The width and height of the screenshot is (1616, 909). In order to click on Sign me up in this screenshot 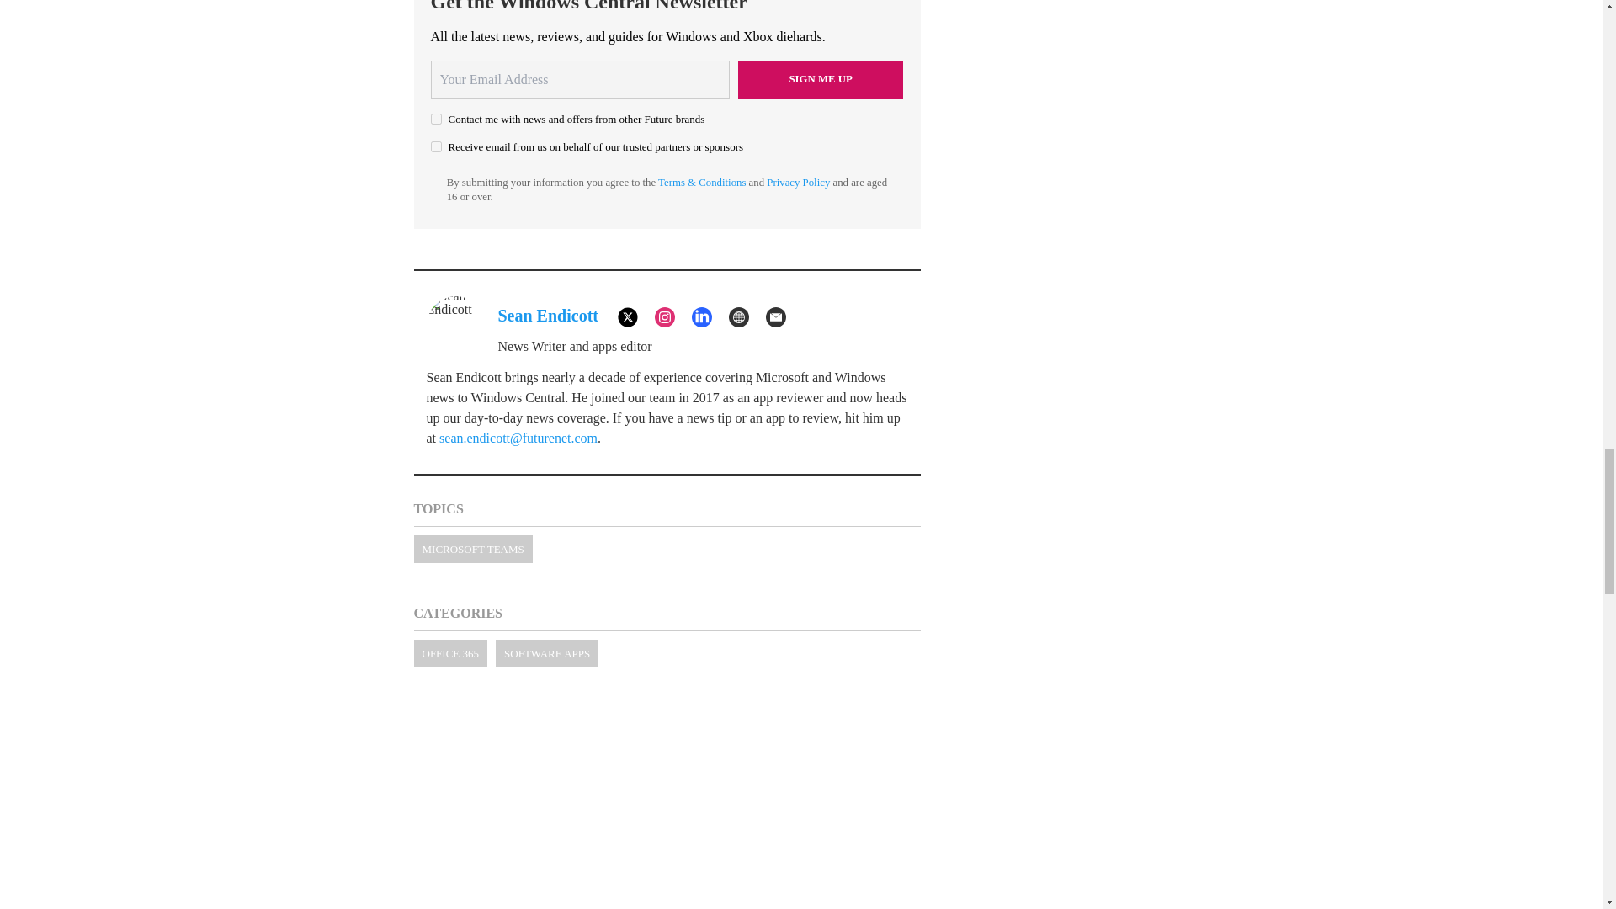, I will do `click(821, 79)`.